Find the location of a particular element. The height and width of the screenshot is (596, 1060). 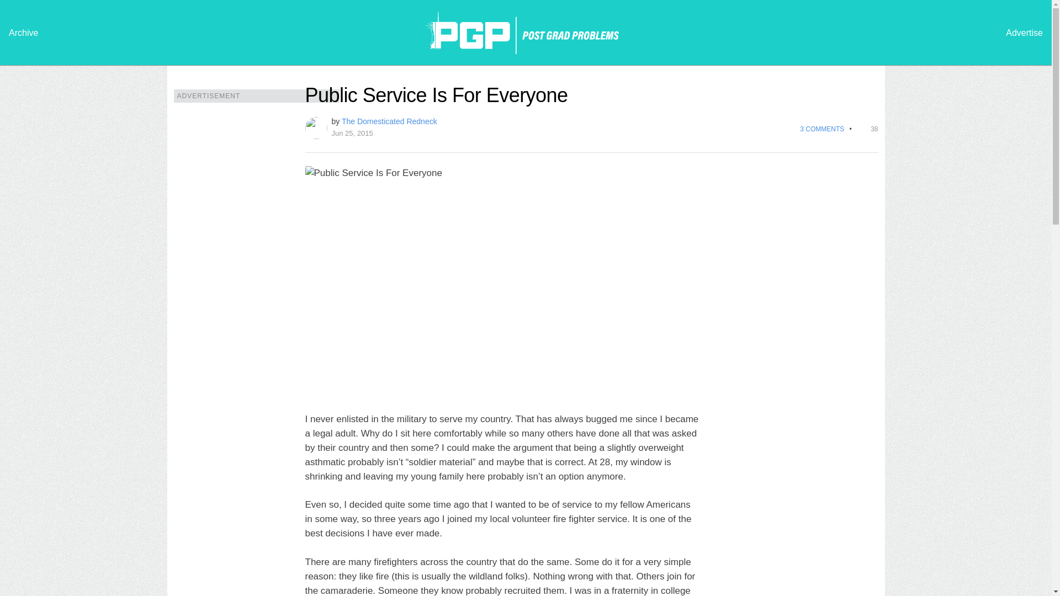

Advertise is located at coordinates (1025, 33).